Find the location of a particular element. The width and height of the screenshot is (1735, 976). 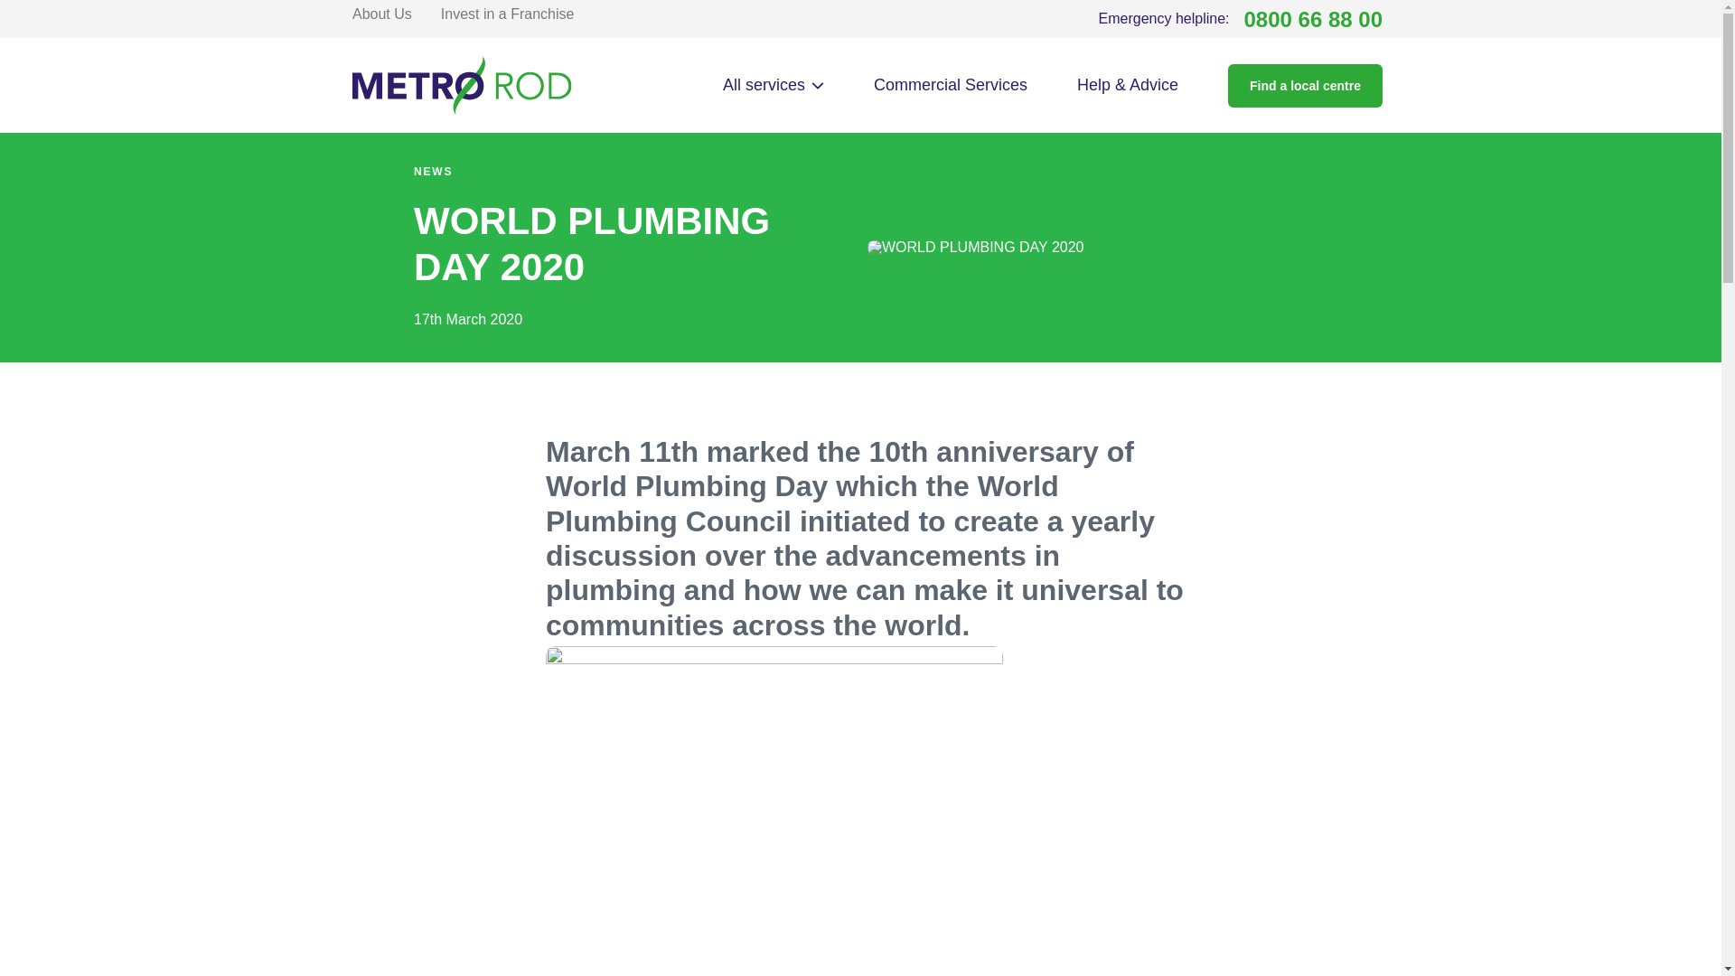

Tanker Services is located at coordinates (454, 258).